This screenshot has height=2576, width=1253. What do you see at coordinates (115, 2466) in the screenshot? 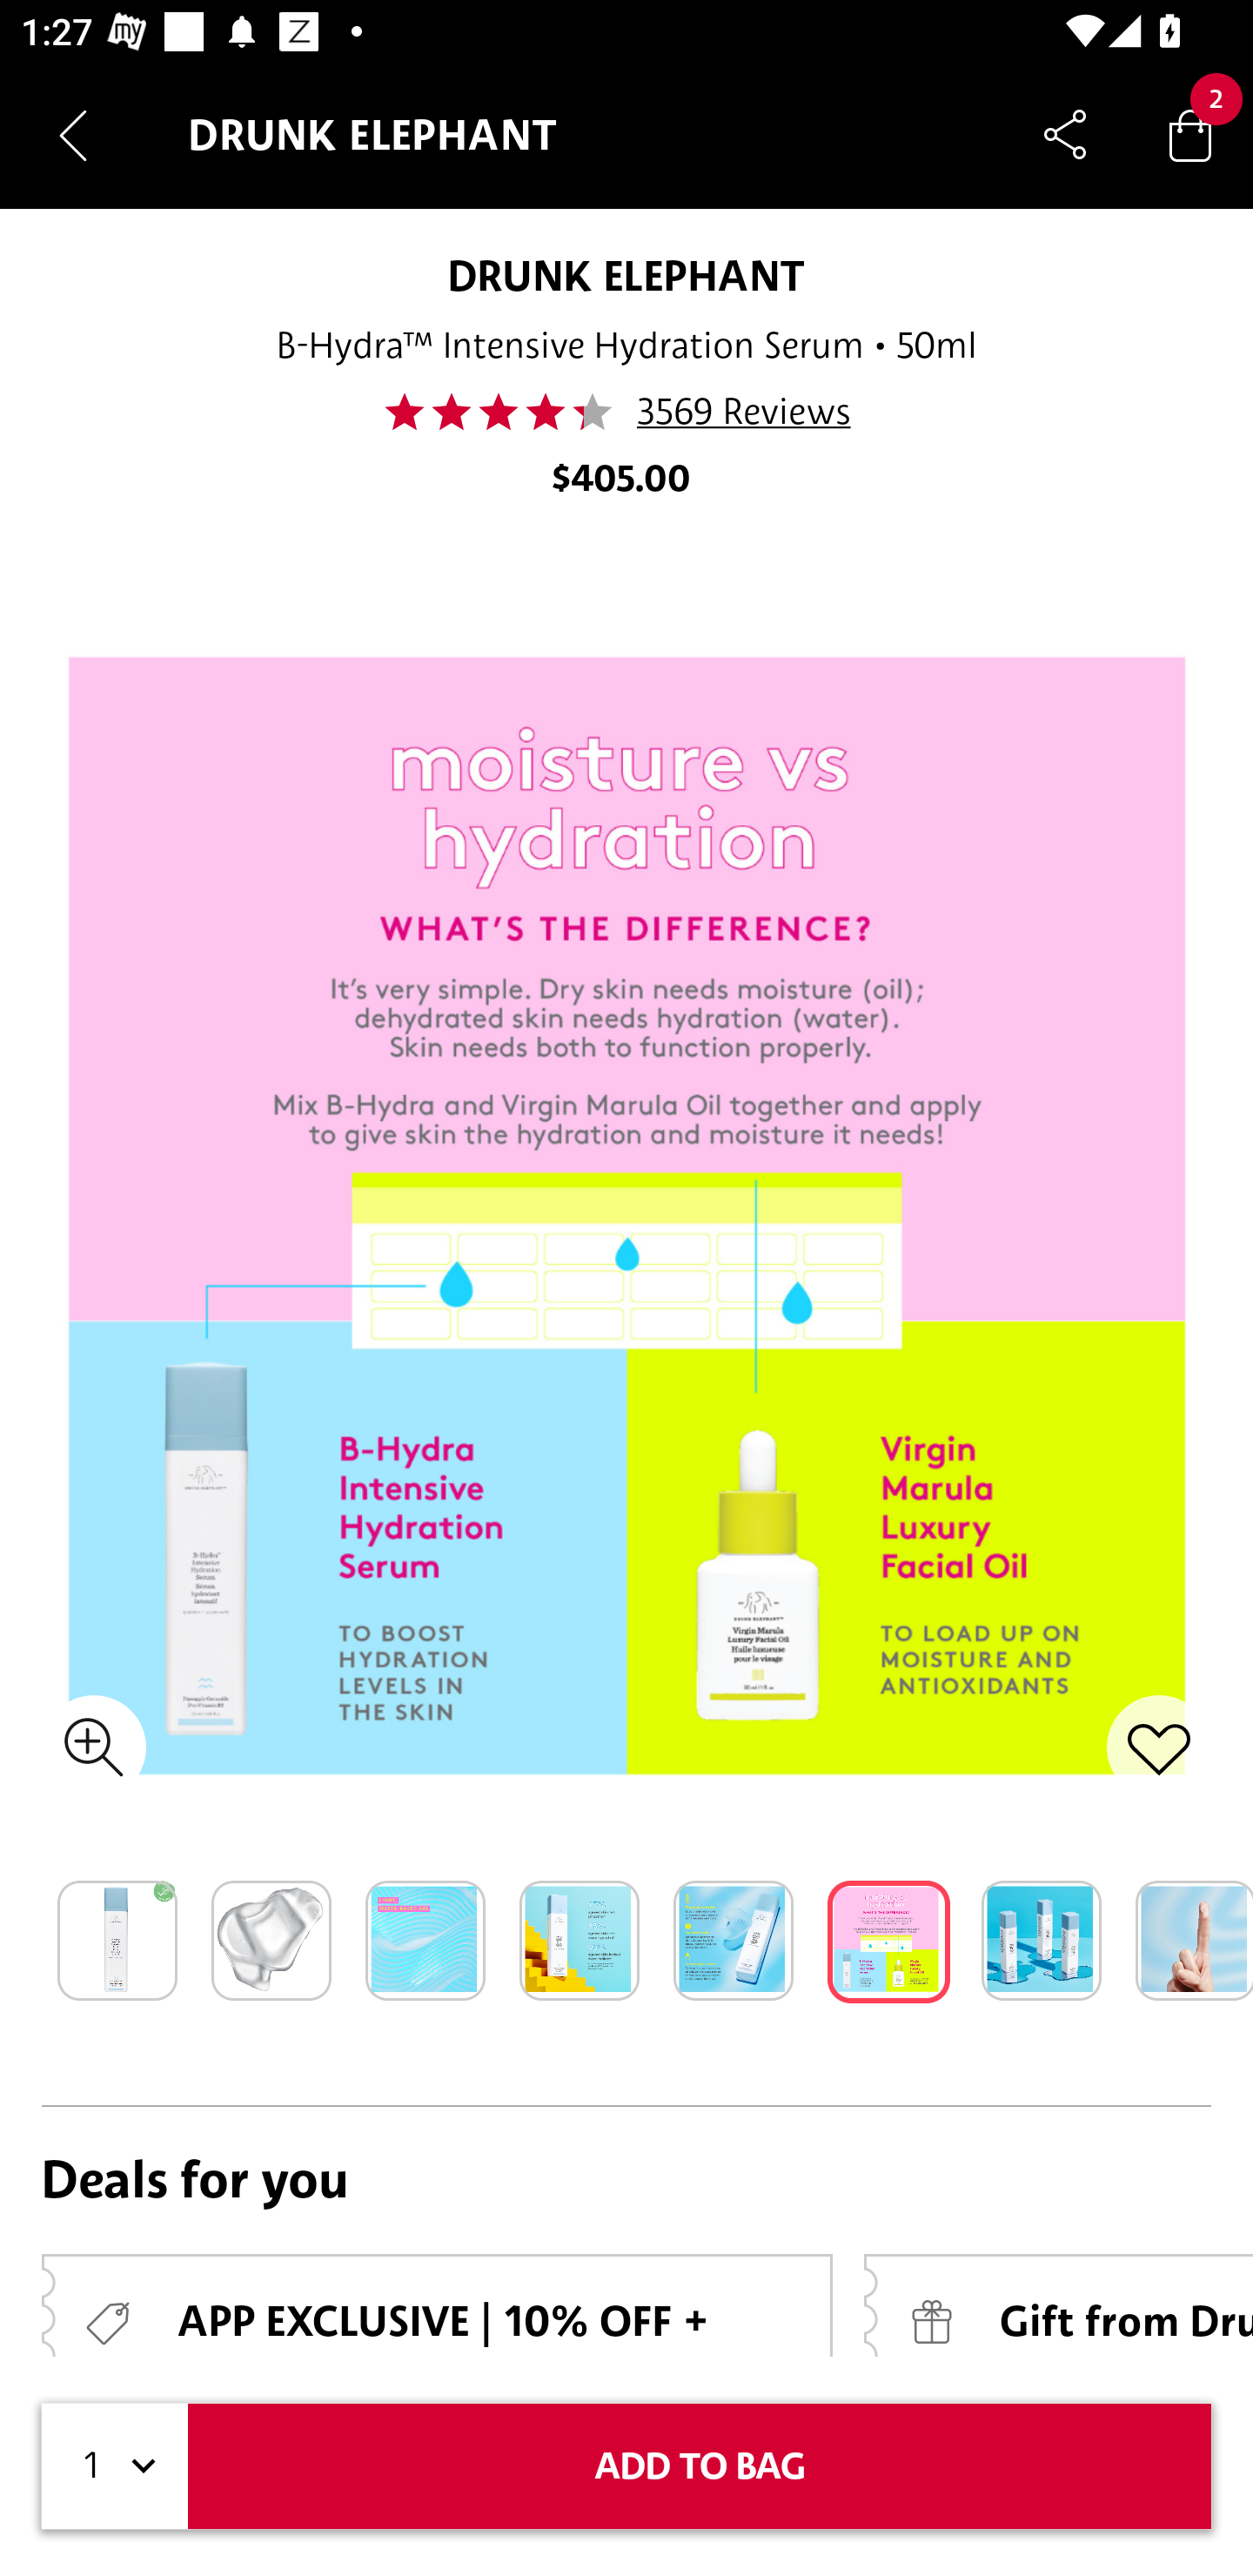
I see `1` at bounding box center [115, 2466].